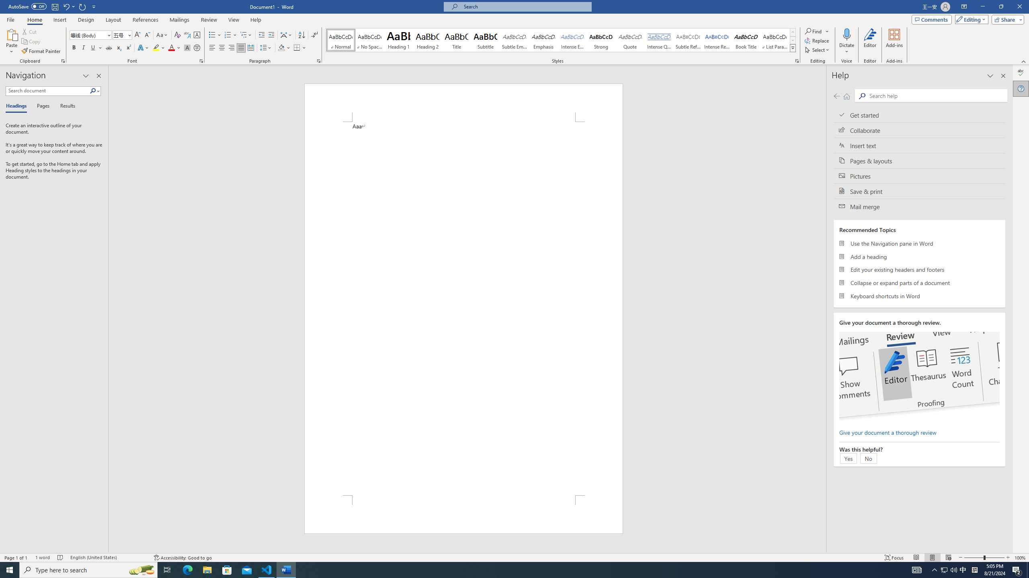 The height and width of the screenshot is (578, 1029). I want to click on Yes, so click(848, 458).